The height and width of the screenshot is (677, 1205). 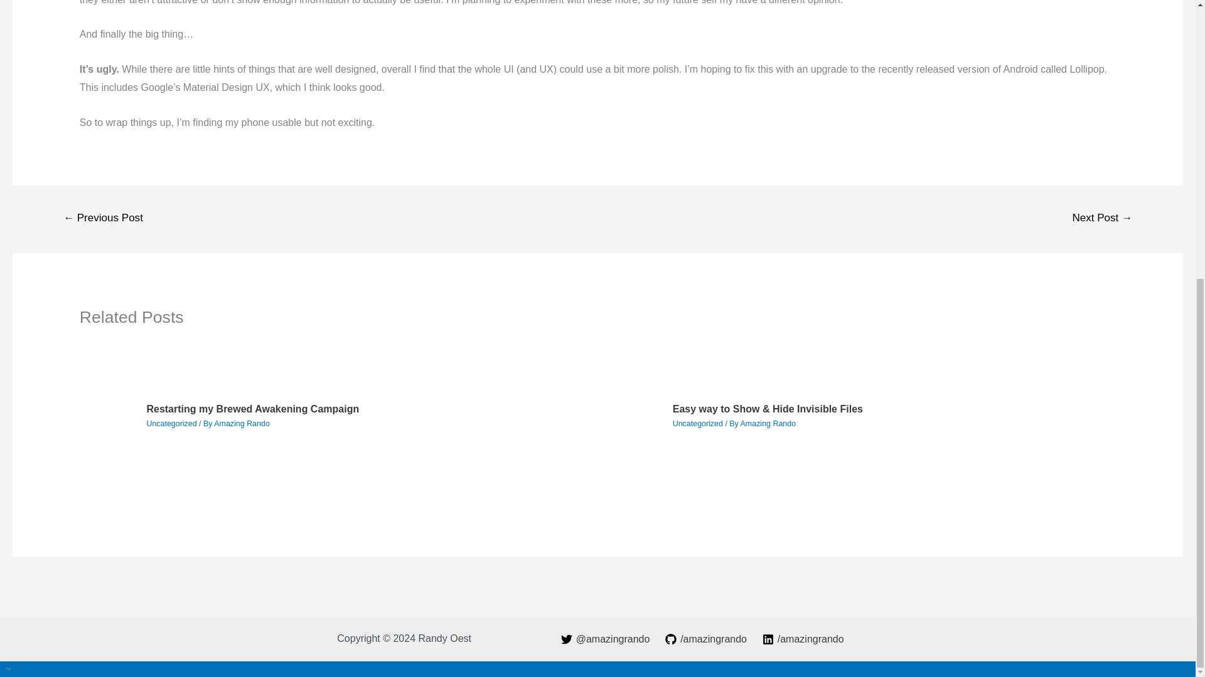 I want to click on Uncategorized, so click(x=698, y=423).